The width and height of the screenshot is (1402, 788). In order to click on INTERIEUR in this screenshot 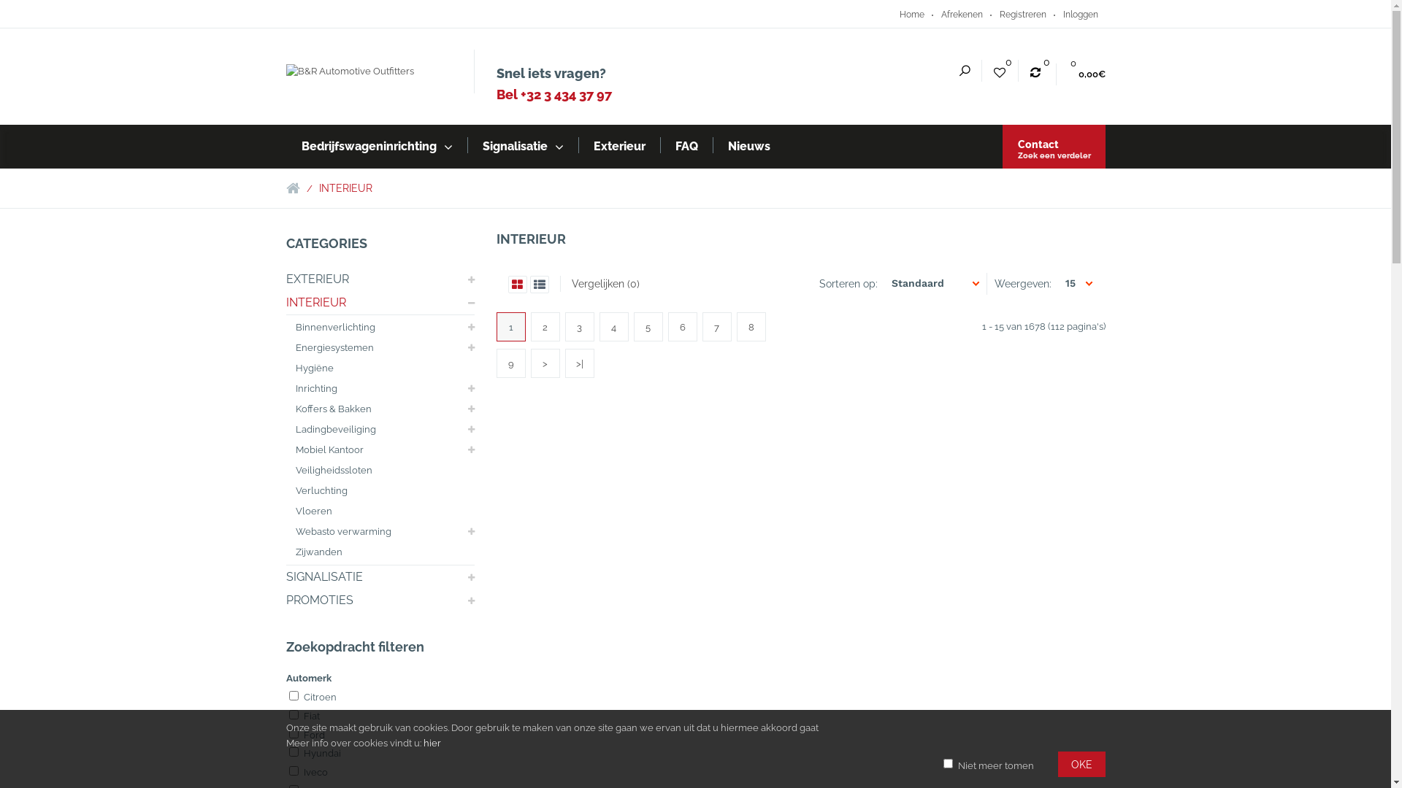, I will do `click(316, 303)`.